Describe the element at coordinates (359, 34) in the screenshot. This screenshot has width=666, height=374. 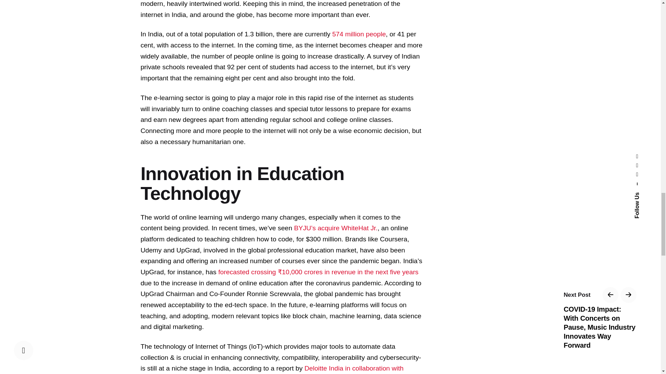
I see `574 million people` at that location.